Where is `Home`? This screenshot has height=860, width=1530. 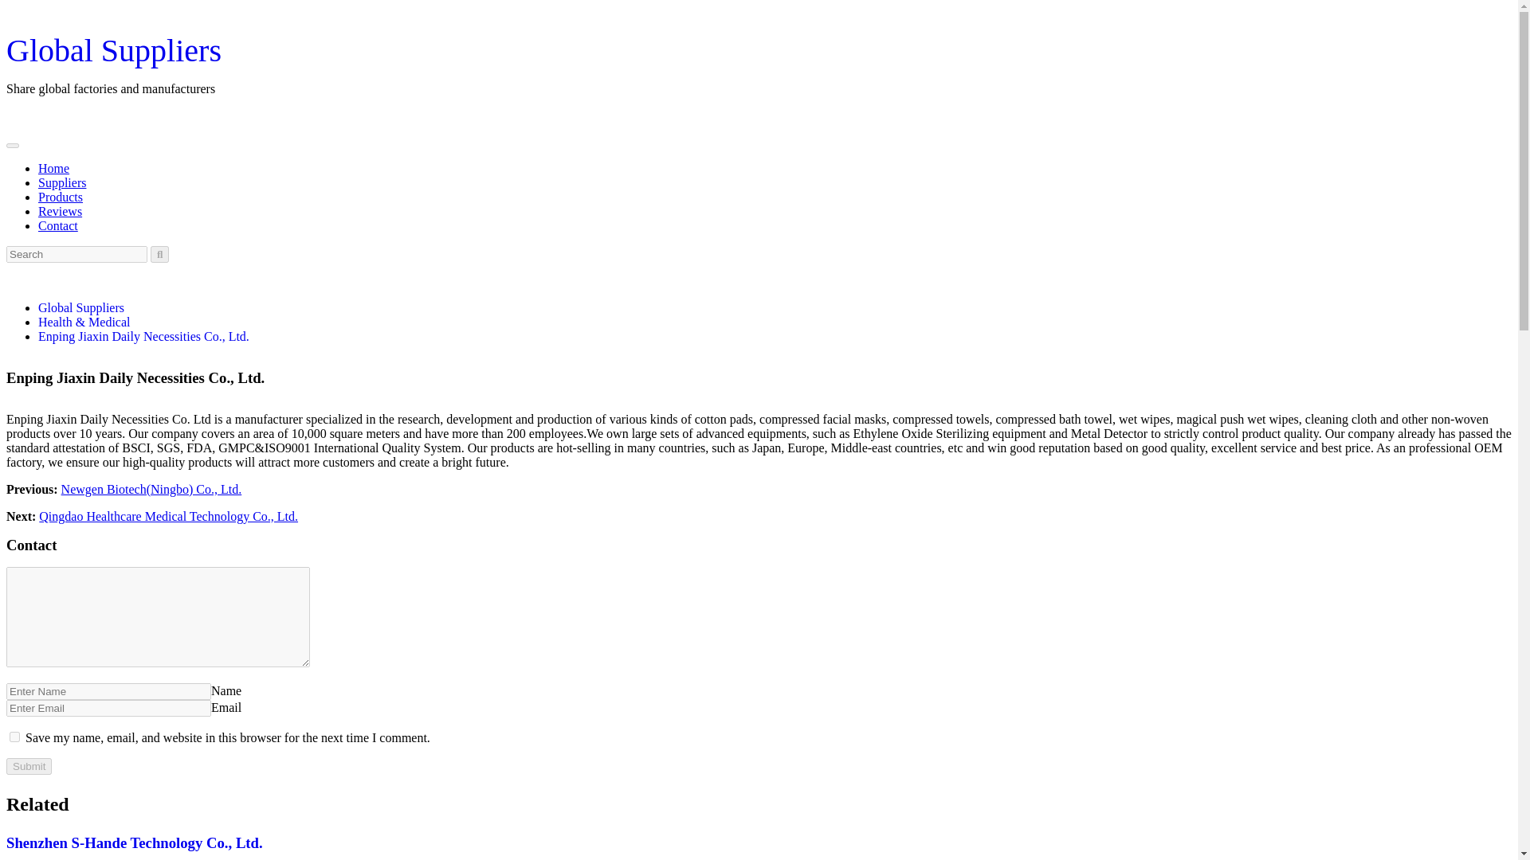
Home is located at coordinates (53, 169).